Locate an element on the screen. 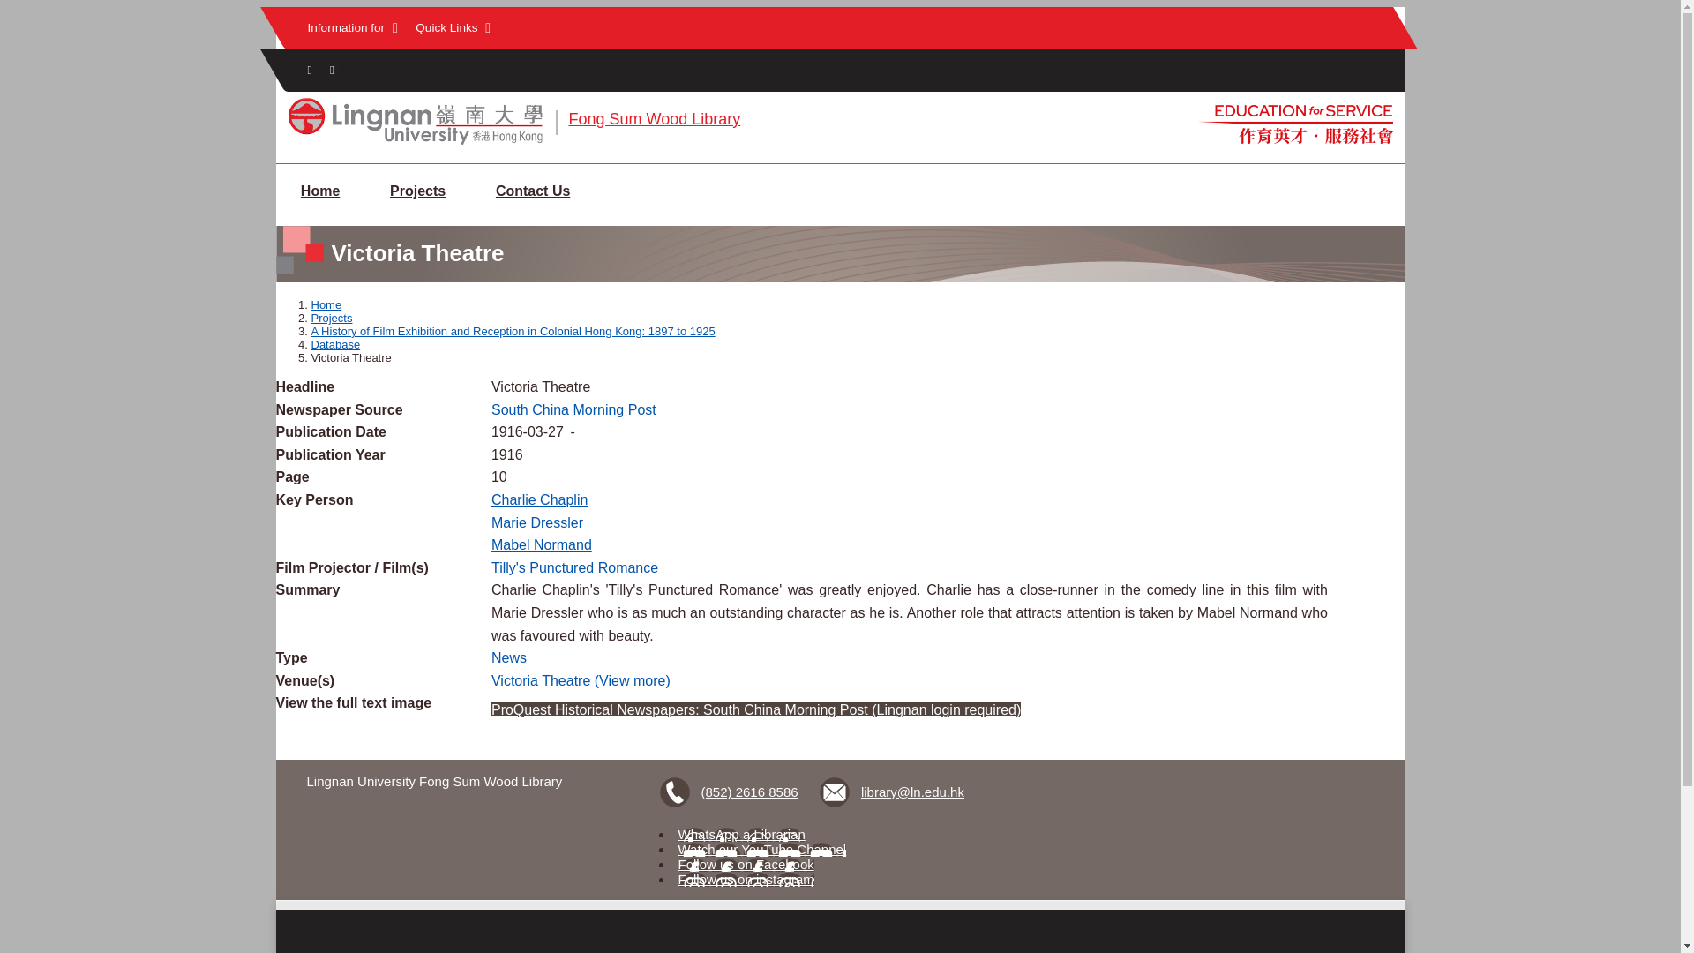 Image resolution: width=1694 pixels, height=953 pixels. Watch our YouTube Channel is located at coordinates (762, 849).